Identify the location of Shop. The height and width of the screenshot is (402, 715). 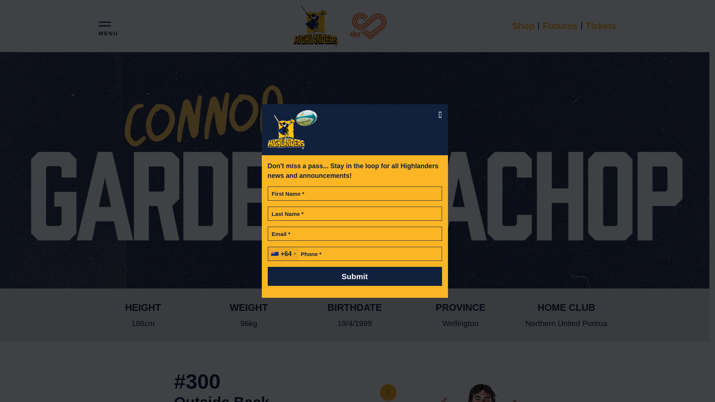
(524, 26).